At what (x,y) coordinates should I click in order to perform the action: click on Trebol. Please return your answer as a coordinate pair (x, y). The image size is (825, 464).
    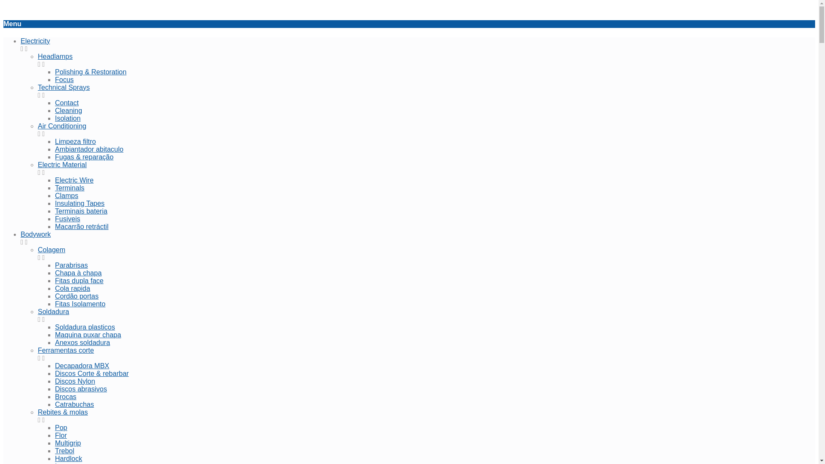
    Looking at the image, I should click on (64, 451).